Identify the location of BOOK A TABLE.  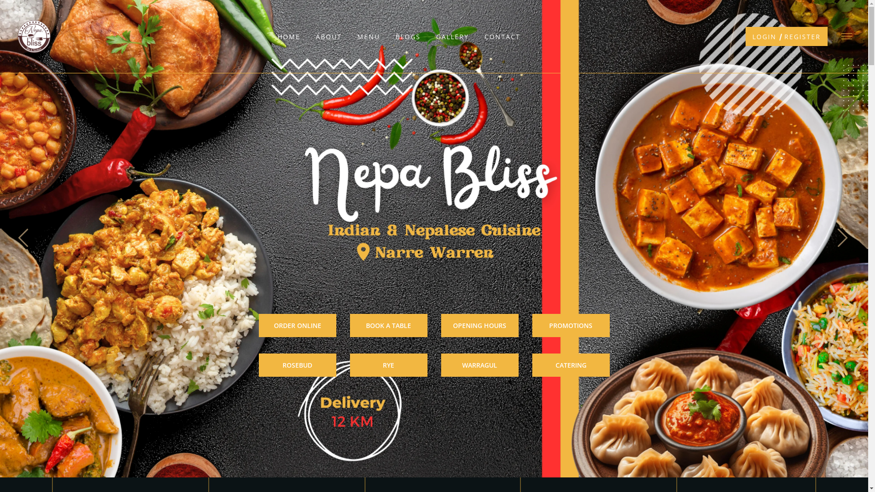
(389, 325).